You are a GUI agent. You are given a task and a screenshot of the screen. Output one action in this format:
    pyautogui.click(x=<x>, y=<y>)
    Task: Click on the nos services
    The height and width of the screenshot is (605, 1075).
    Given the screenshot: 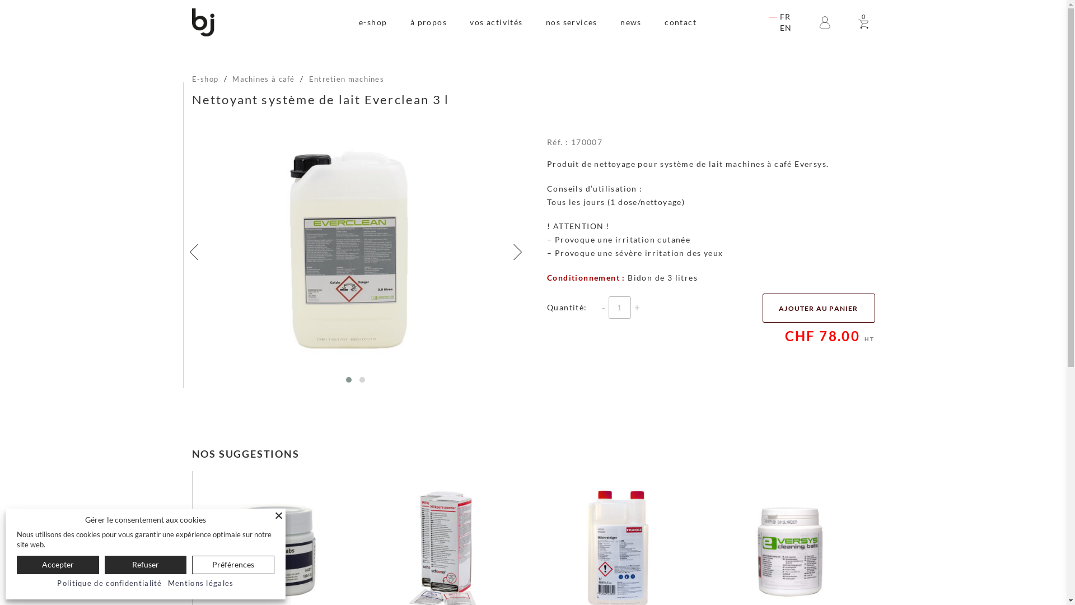 What is the action you would take?
    pyautogui.click(x=572, y=22)
    